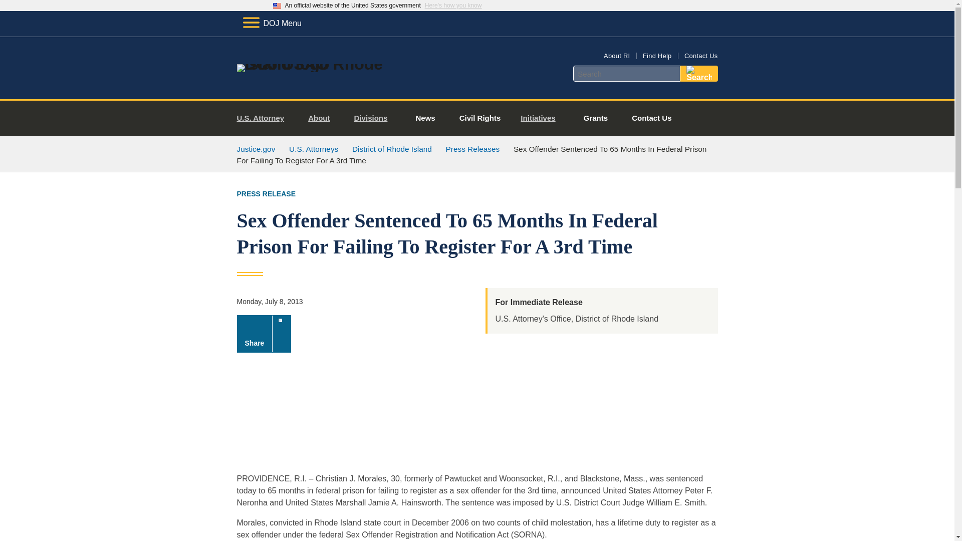  I want to click on Here's how you know, so click(453, 6).